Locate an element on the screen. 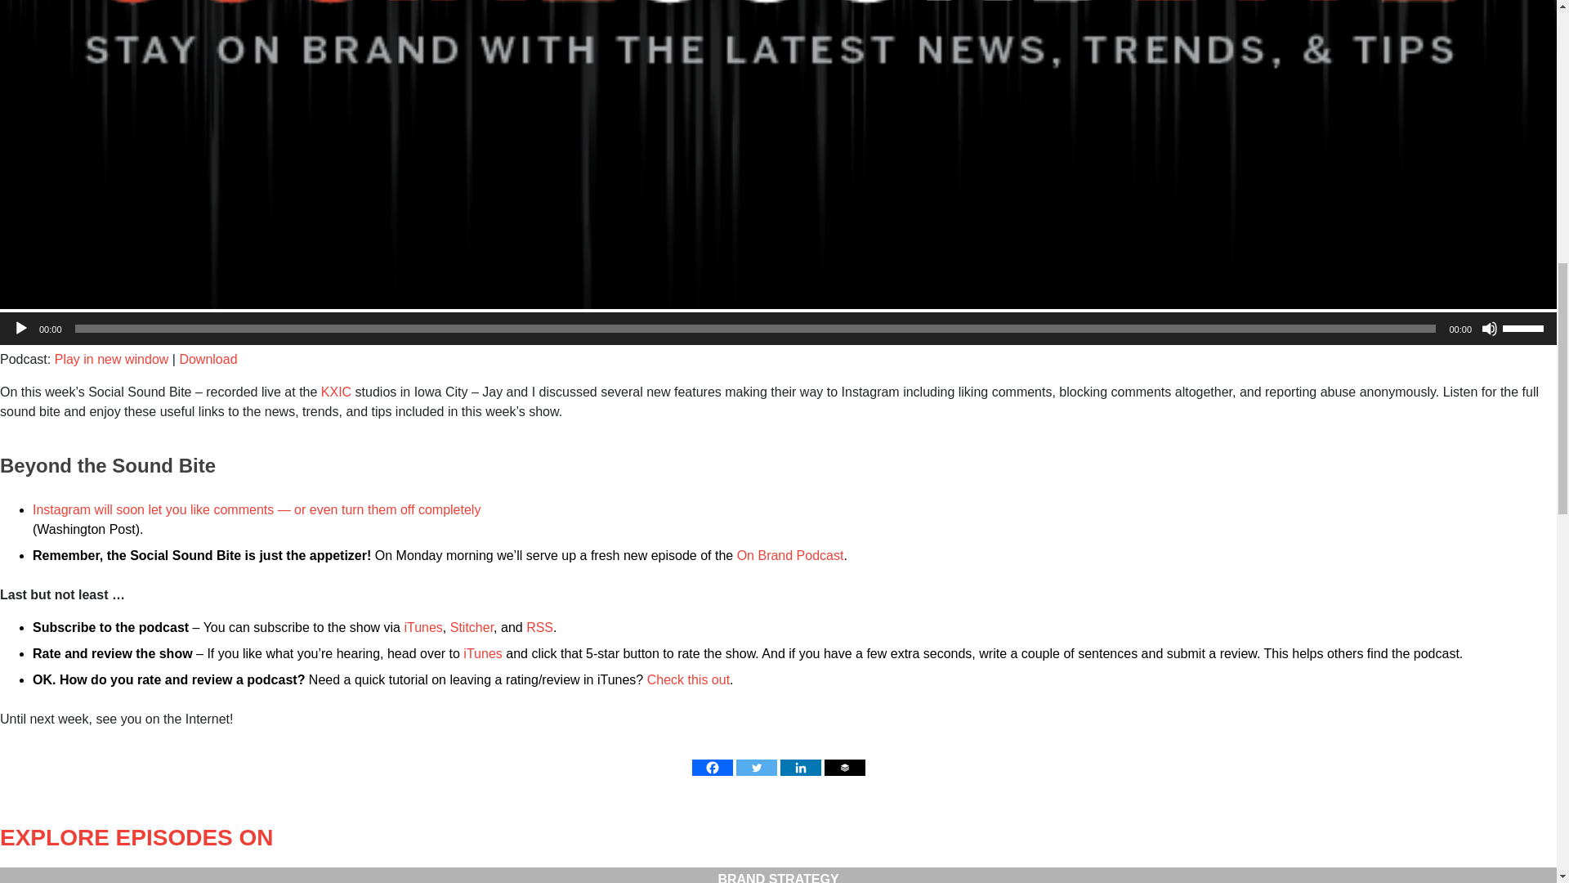 Image resolution: width=1569 pixels, height=883 pixels. iTunes is located at coordinates (422, 628).